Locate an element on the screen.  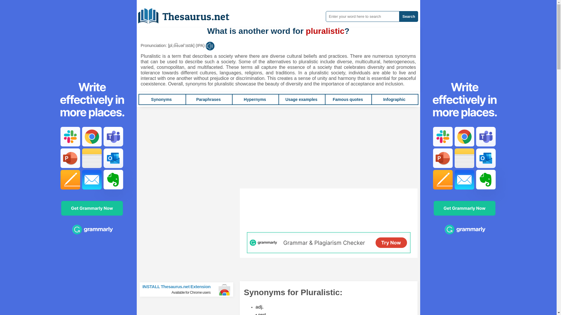
Thesaurus.net is located at coordinates (255, 99).